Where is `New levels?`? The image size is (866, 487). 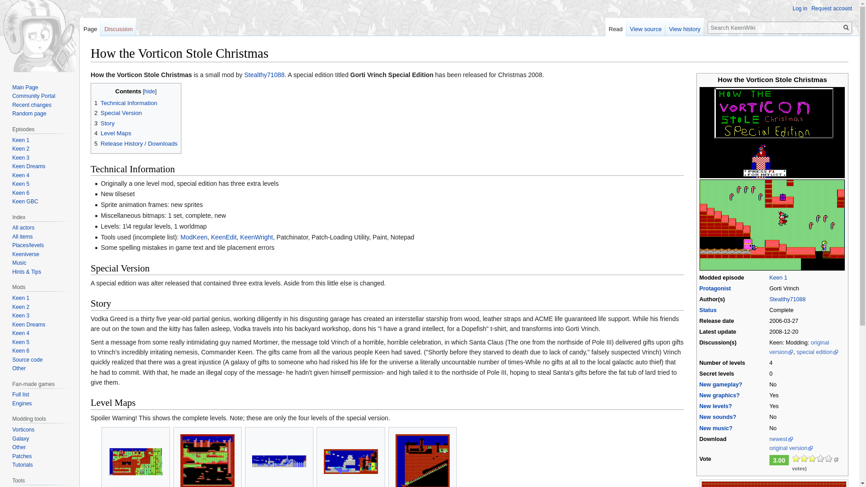 New levels? is located at coordinates (715, 406).